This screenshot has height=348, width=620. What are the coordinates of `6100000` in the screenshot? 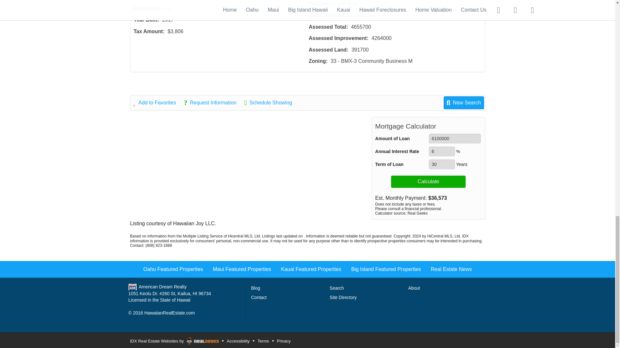 It's located at (455, 138).